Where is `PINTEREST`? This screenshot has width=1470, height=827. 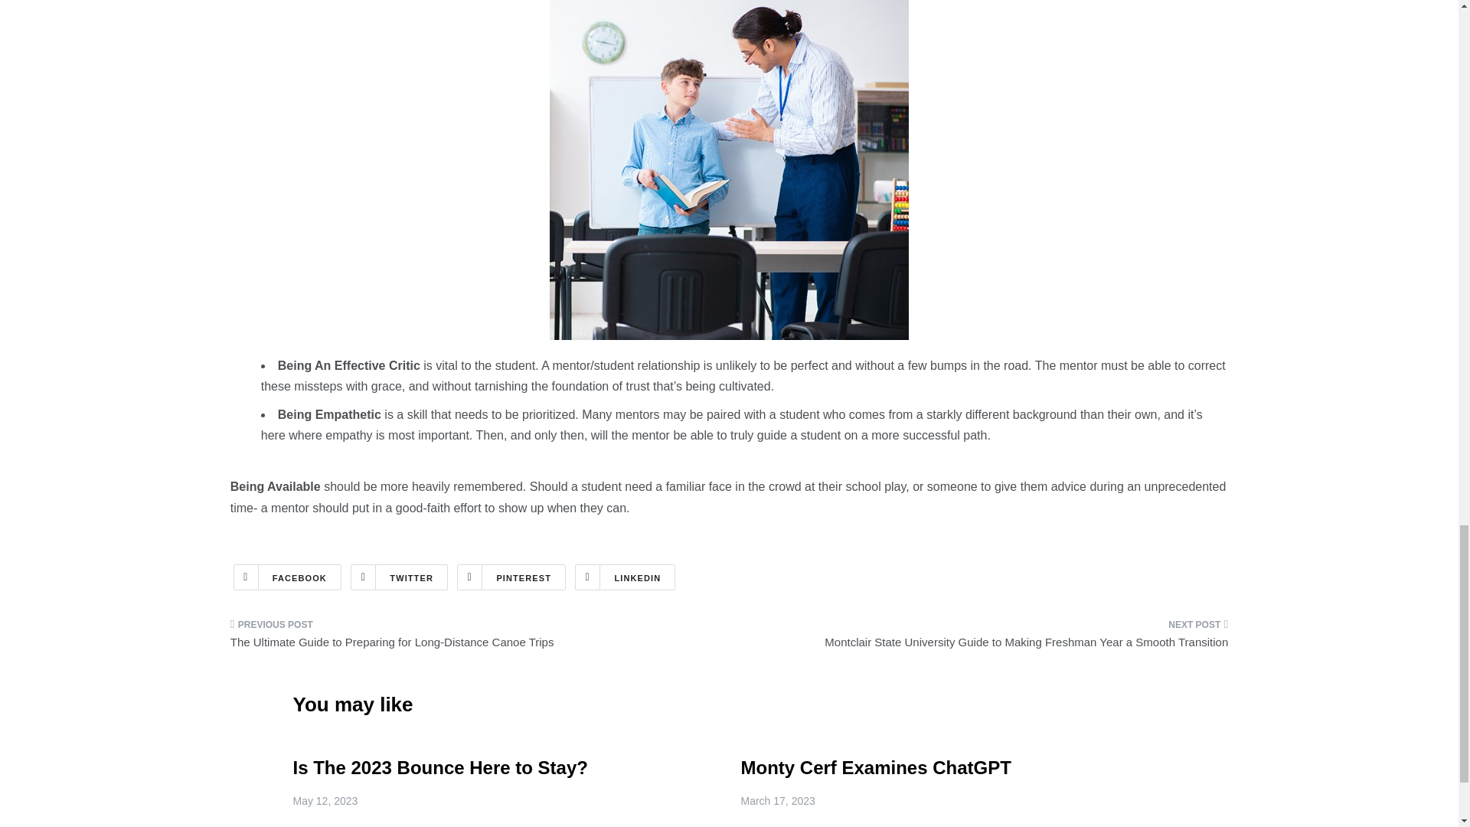
PINTEREST is located at coordinates (511, 577).